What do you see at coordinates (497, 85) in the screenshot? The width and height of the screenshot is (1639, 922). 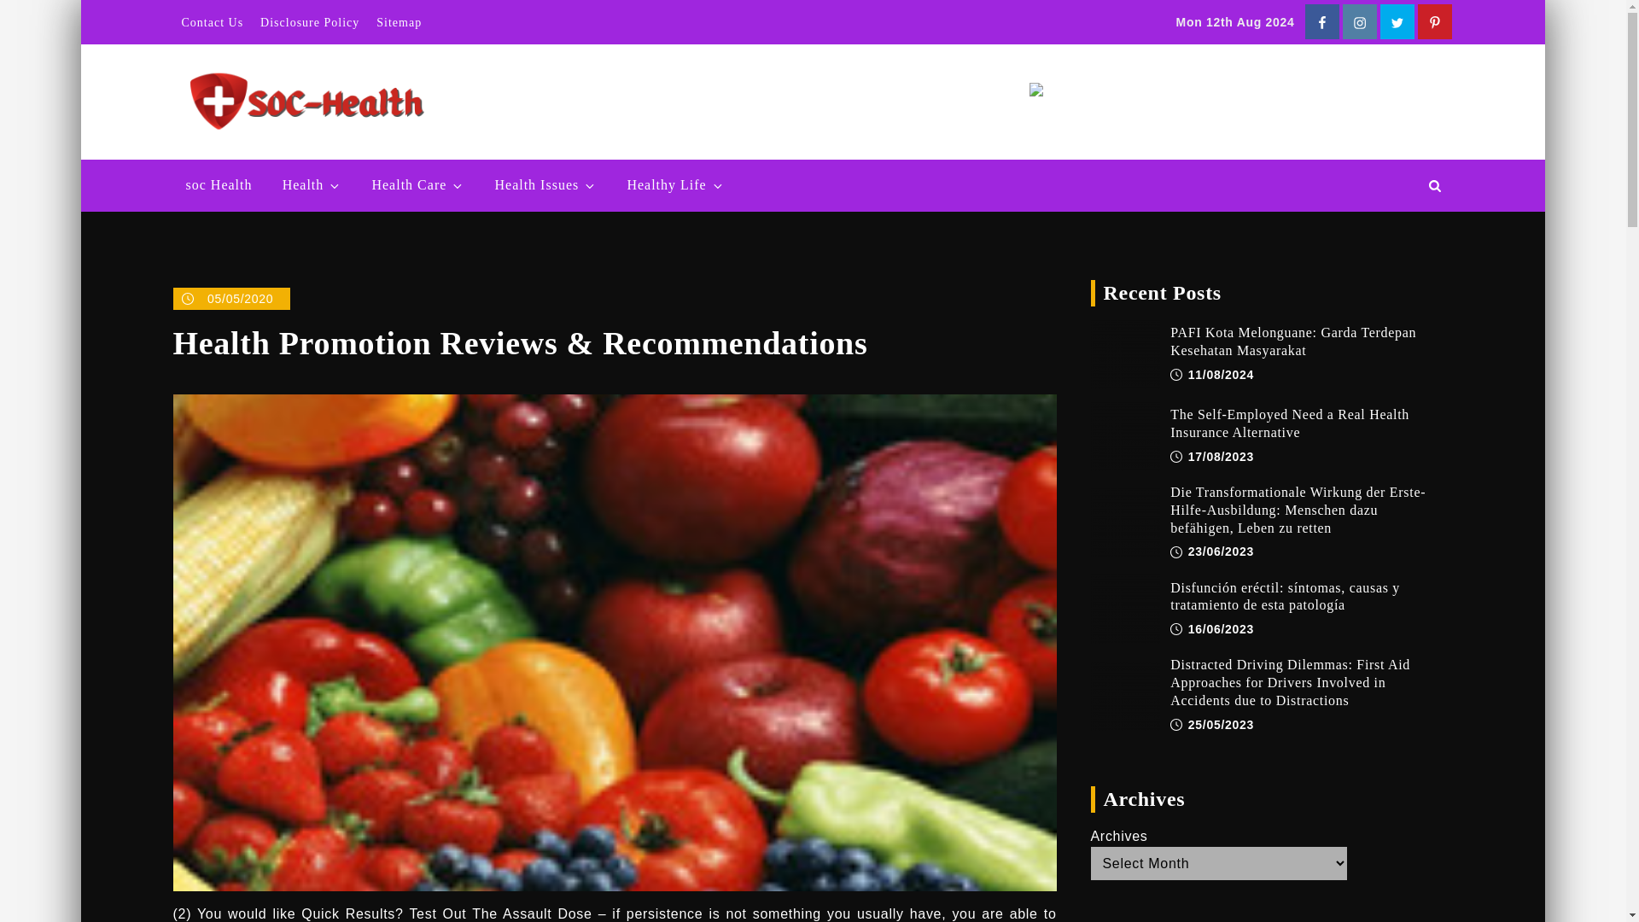 I see `soc-Health` at bounding box center [497, 85].